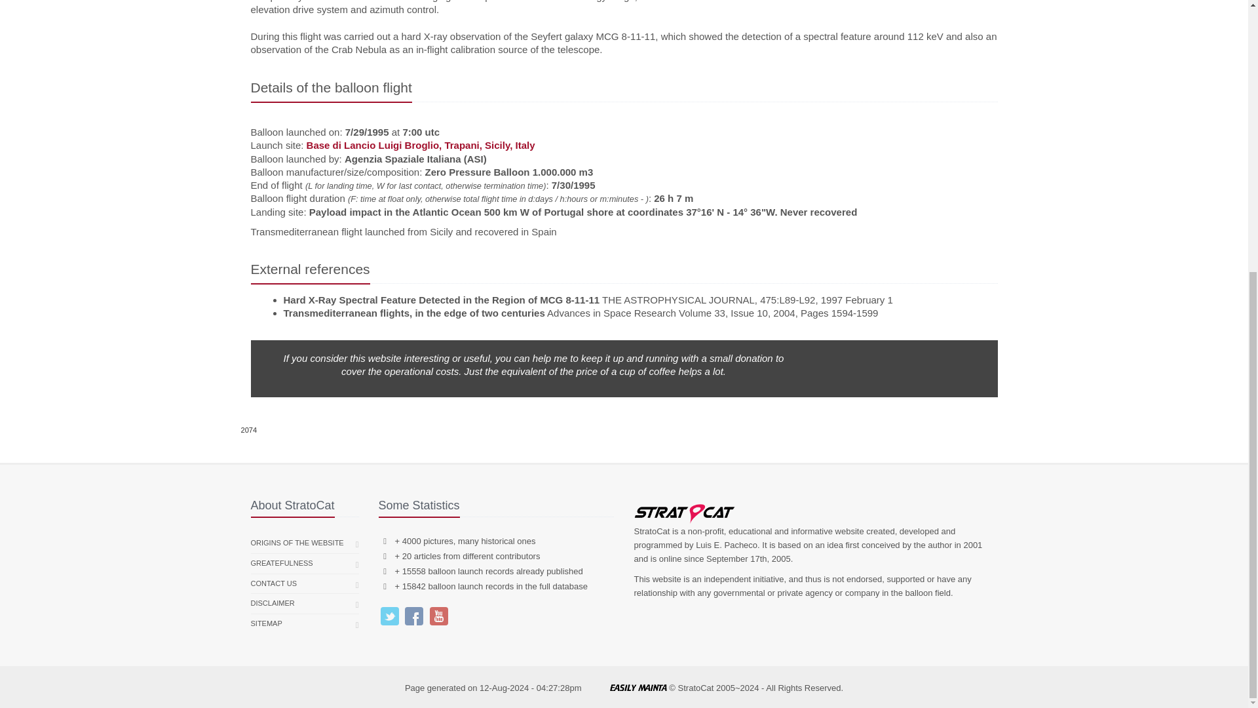  Describe the element at coordinates (421, 145) in the screenshot. I see `Base di Lancio Luigi Broglio, Trapani, Sicily, Italy` at that location.